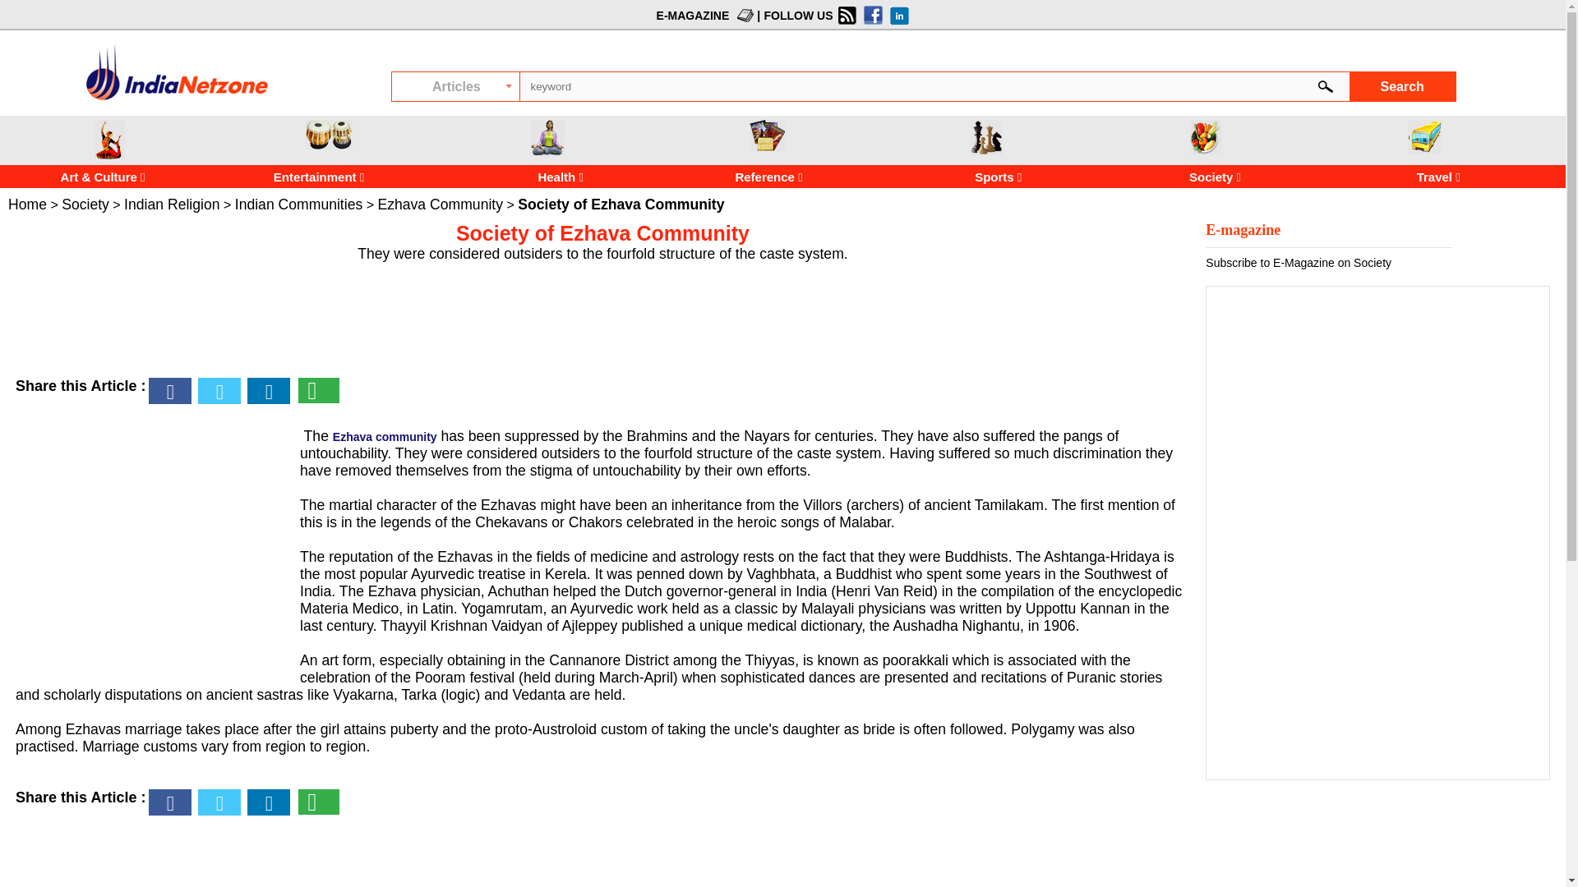 Image resolution: width=1578 pixels, height=887 pixels. I want to click on Follow on Facebook, so click(871, 15).